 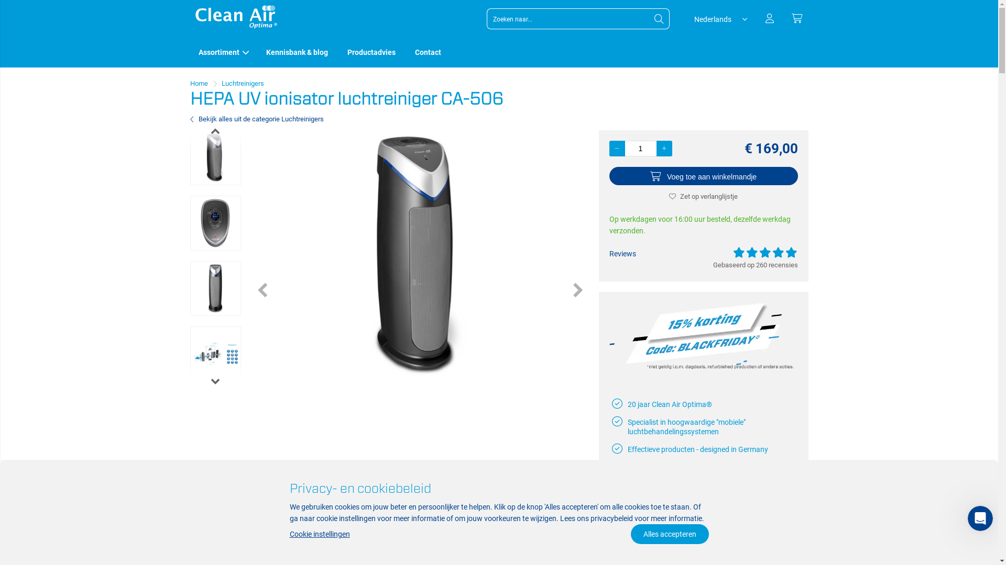 I want to click on Cookie instellingen, so click(x=320, y=534).